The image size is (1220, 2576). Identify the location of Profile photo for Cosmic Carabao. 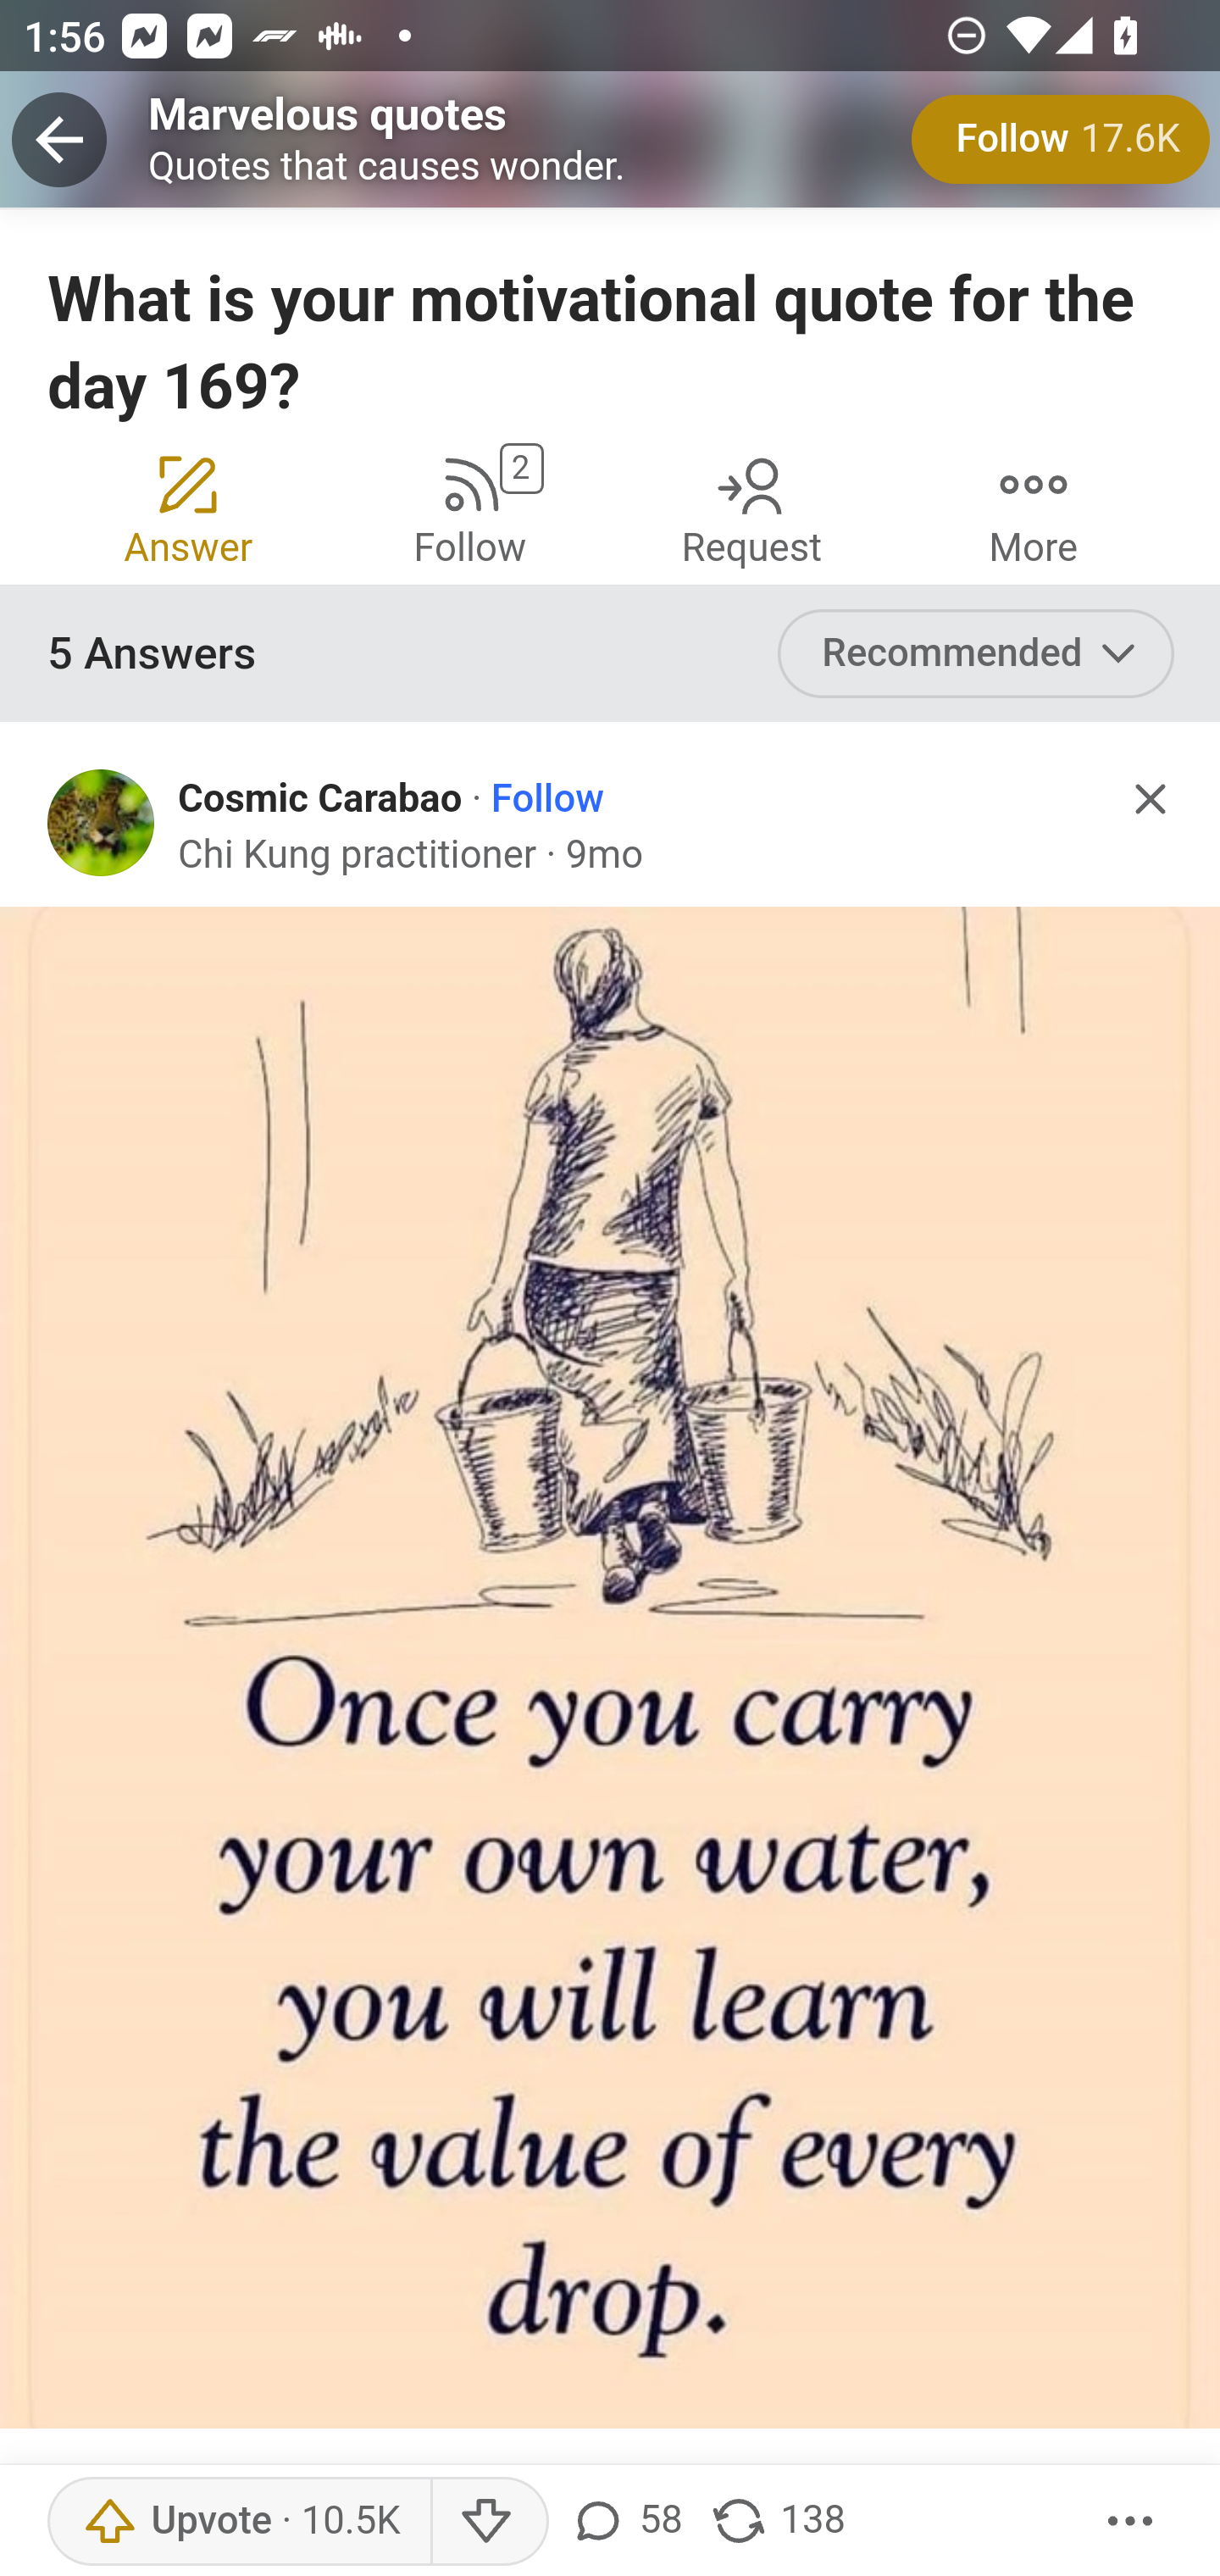
(102, 822).